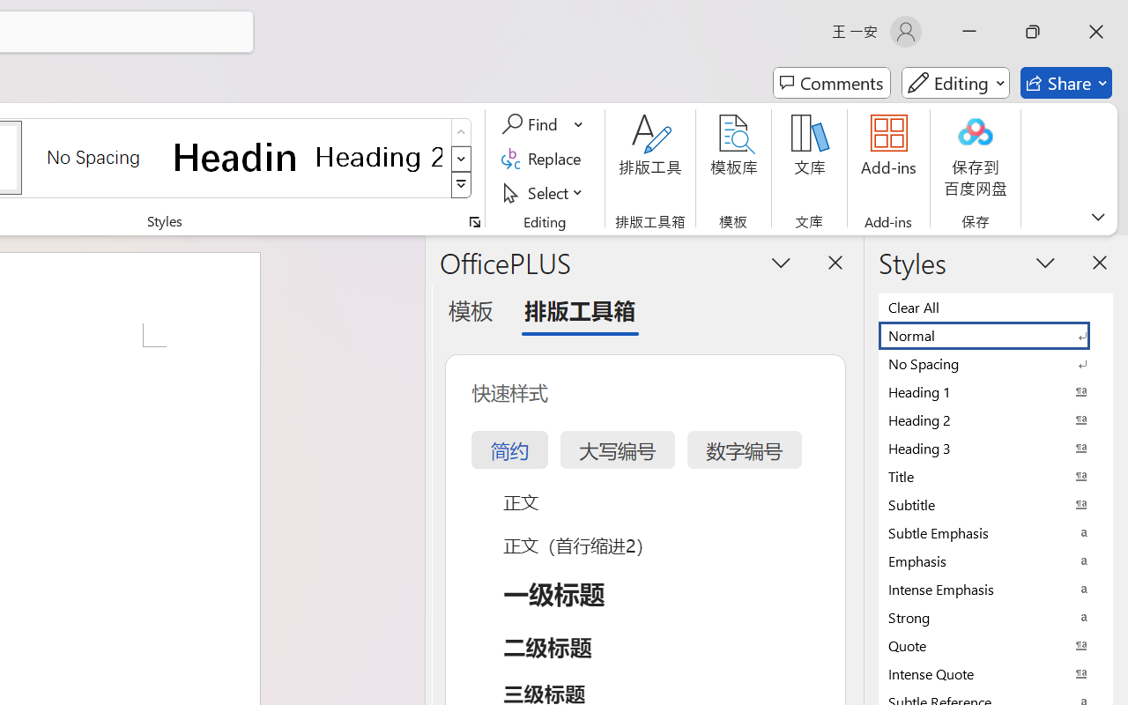 Image resolution: width=1128 pixels, height=705 pixels. I want to click on Restore Down, so click(1033, 32).